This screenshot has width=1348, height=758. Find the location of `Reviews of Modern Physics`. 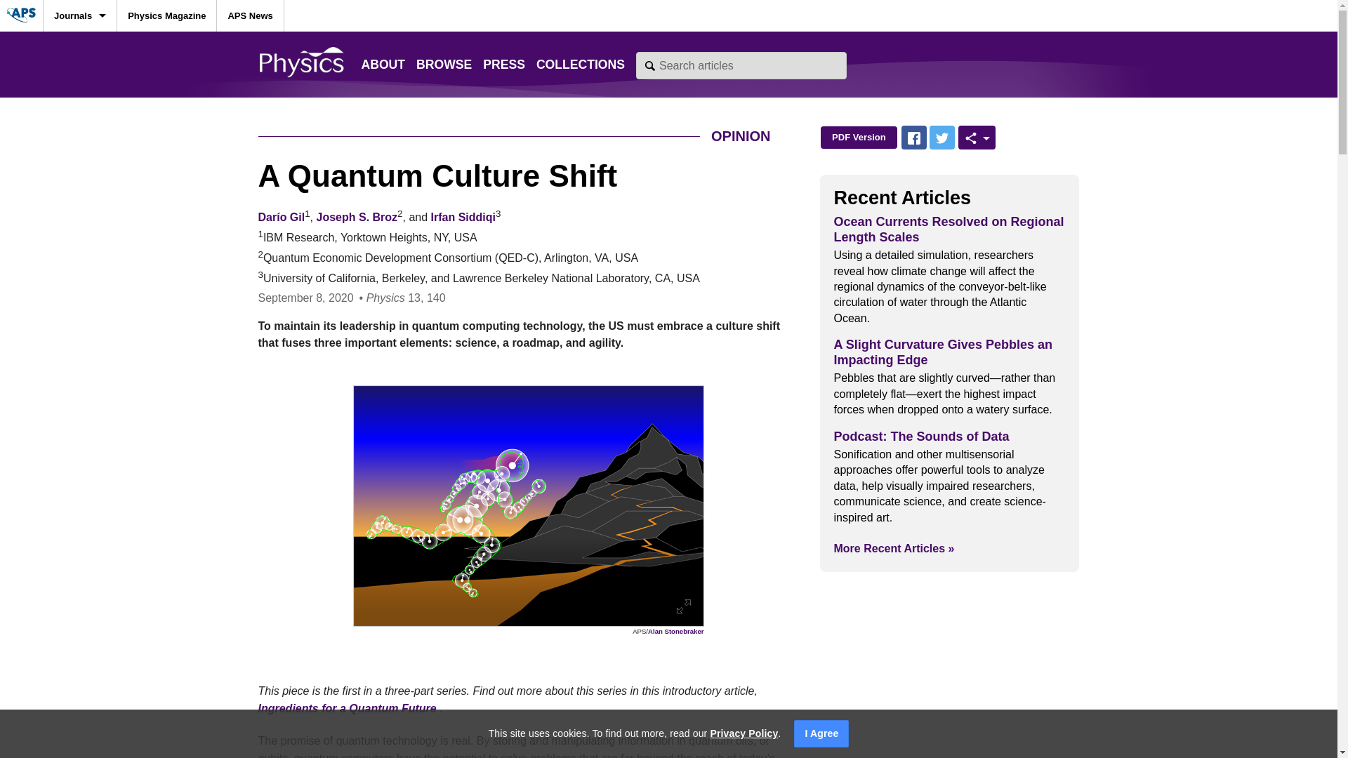

Reviews of Modern Physics is located at coordinates (79, 174).